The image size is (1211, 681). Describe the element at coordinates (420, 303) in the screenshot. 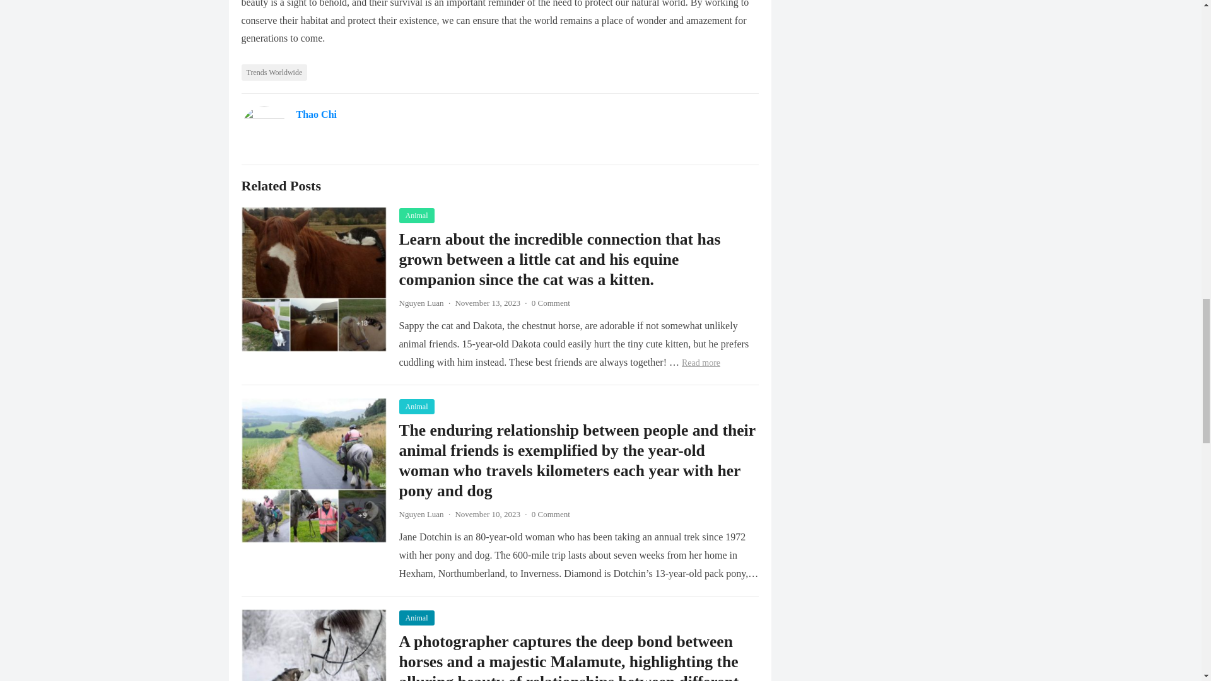

I see `Nguyen Luan` at that location.